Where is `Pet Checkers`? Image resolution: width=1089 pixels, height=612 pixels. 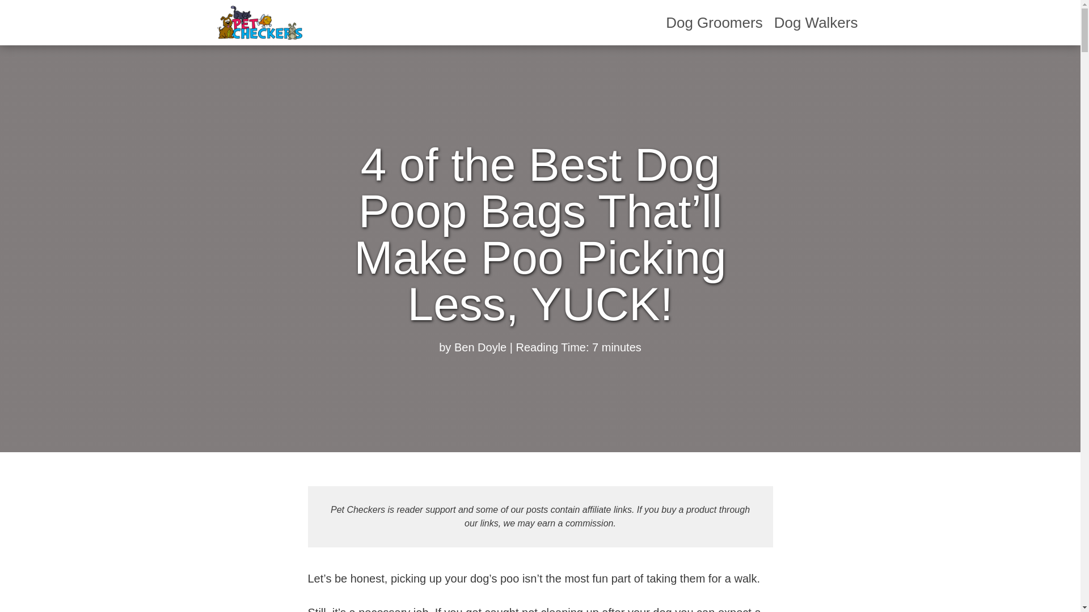 Pet Checkers is located at coordinates (259, 23).